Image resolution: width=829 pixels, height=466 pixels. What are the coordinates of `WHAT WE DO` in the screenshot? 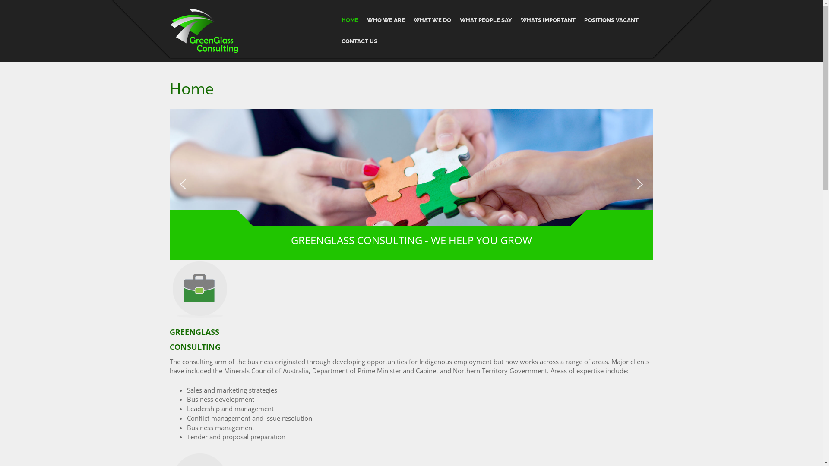 It's located at (433, 20).